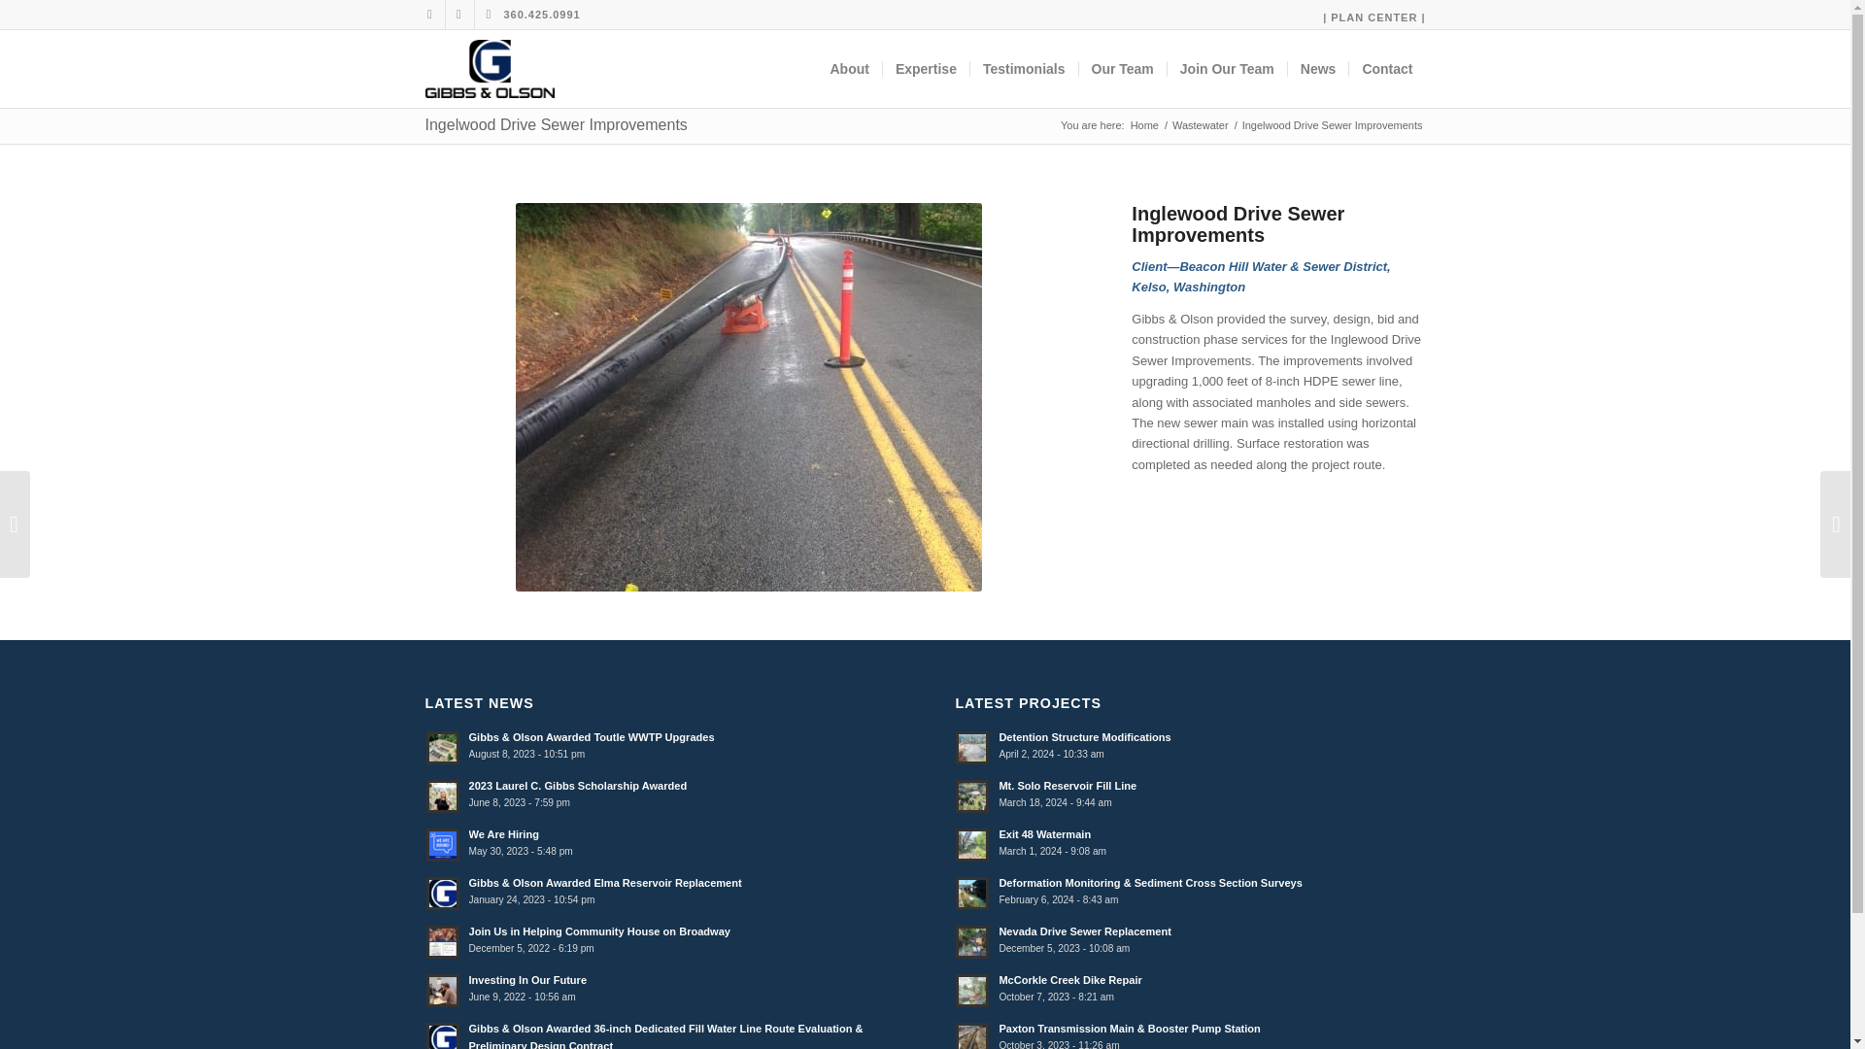 The height and width of the screenshot is (1049, 1865). What do you see at coordinates (1144, 126) in the screenshot?
I see `Gibbs and Olson` at bounding box center [1144, 126].